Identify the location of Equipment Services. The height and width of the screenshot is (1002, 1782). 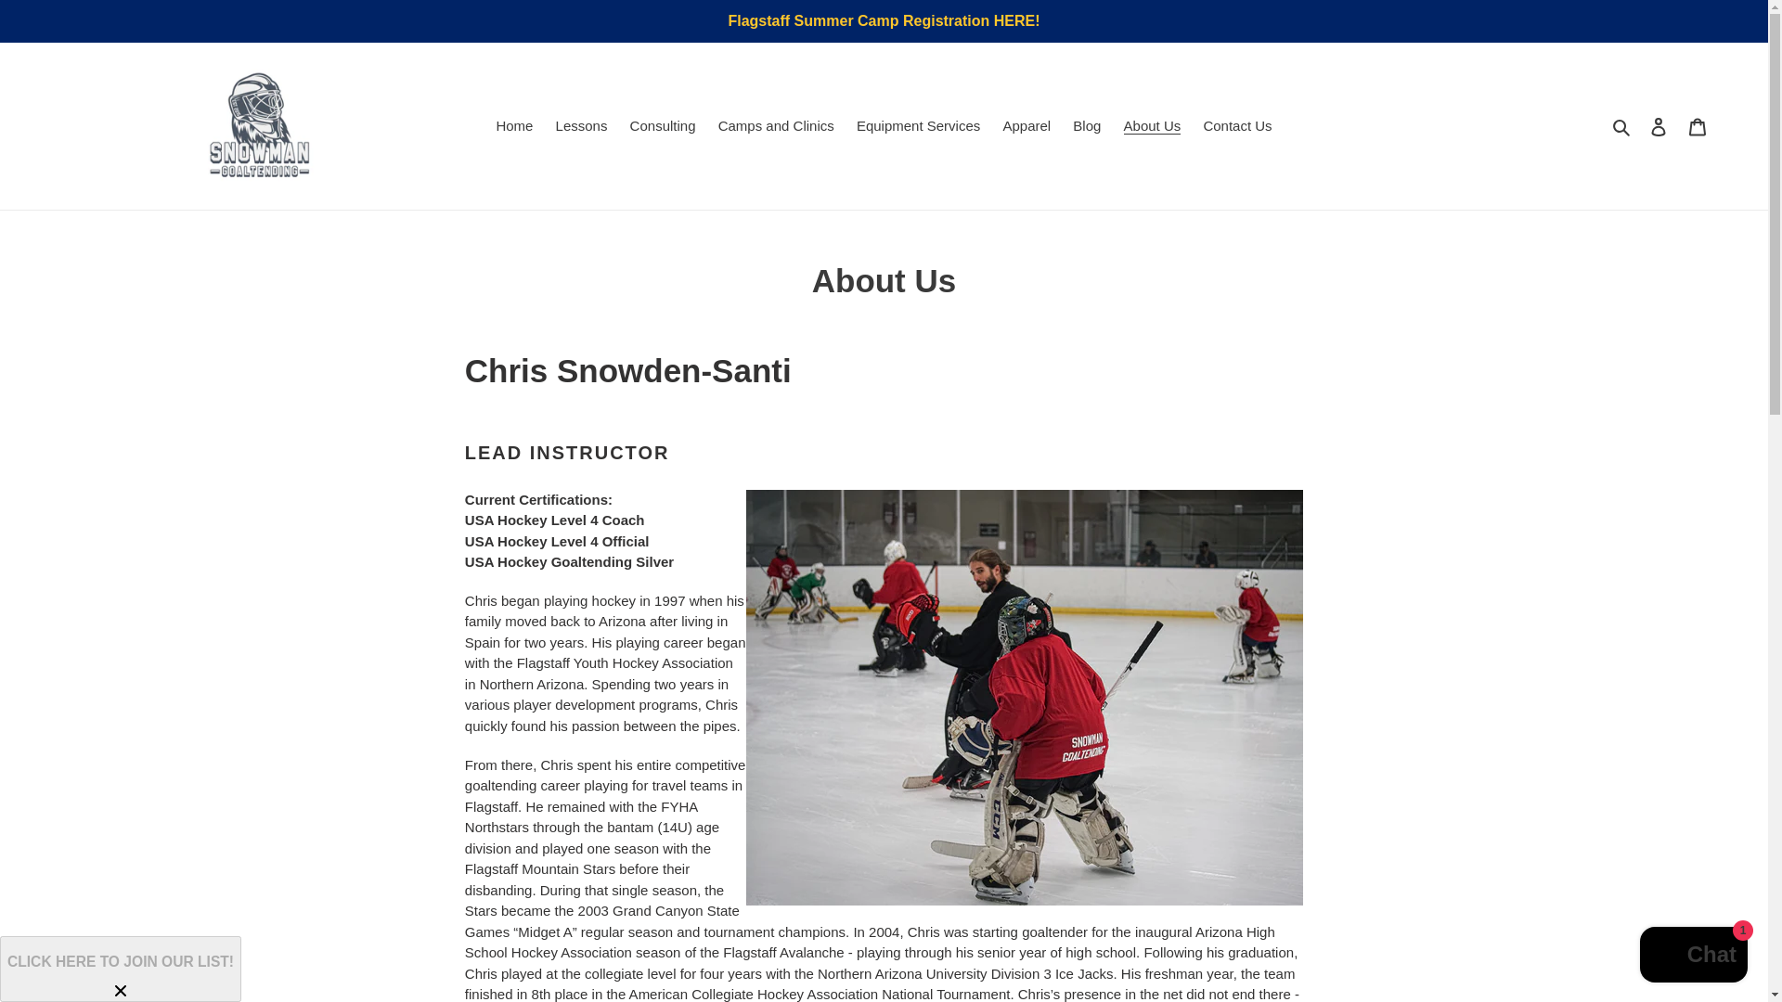
(918, 126).